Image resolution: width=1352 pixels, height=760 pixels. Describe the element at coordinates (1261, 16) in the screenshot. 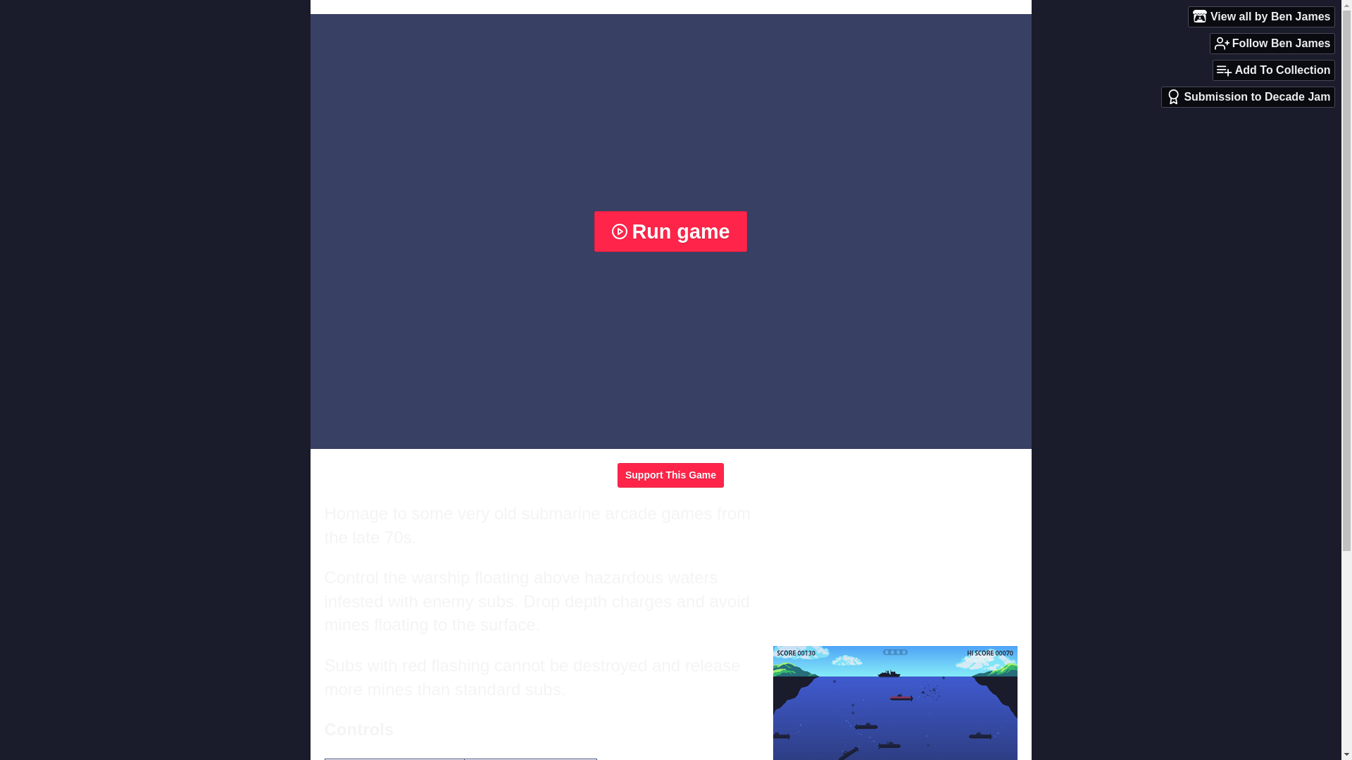

I see `View all by Ben James` at that location.